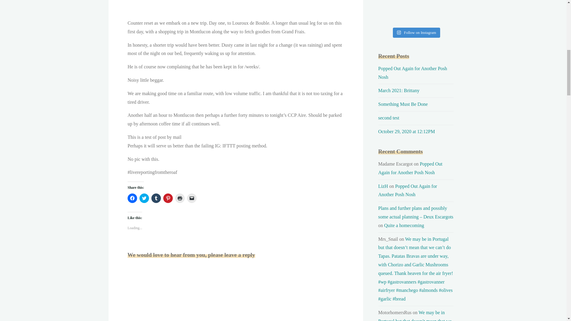  What do you see at coordinates (388, 118) in the screenshot?
I see `second test` at bounding box center [388, 118].